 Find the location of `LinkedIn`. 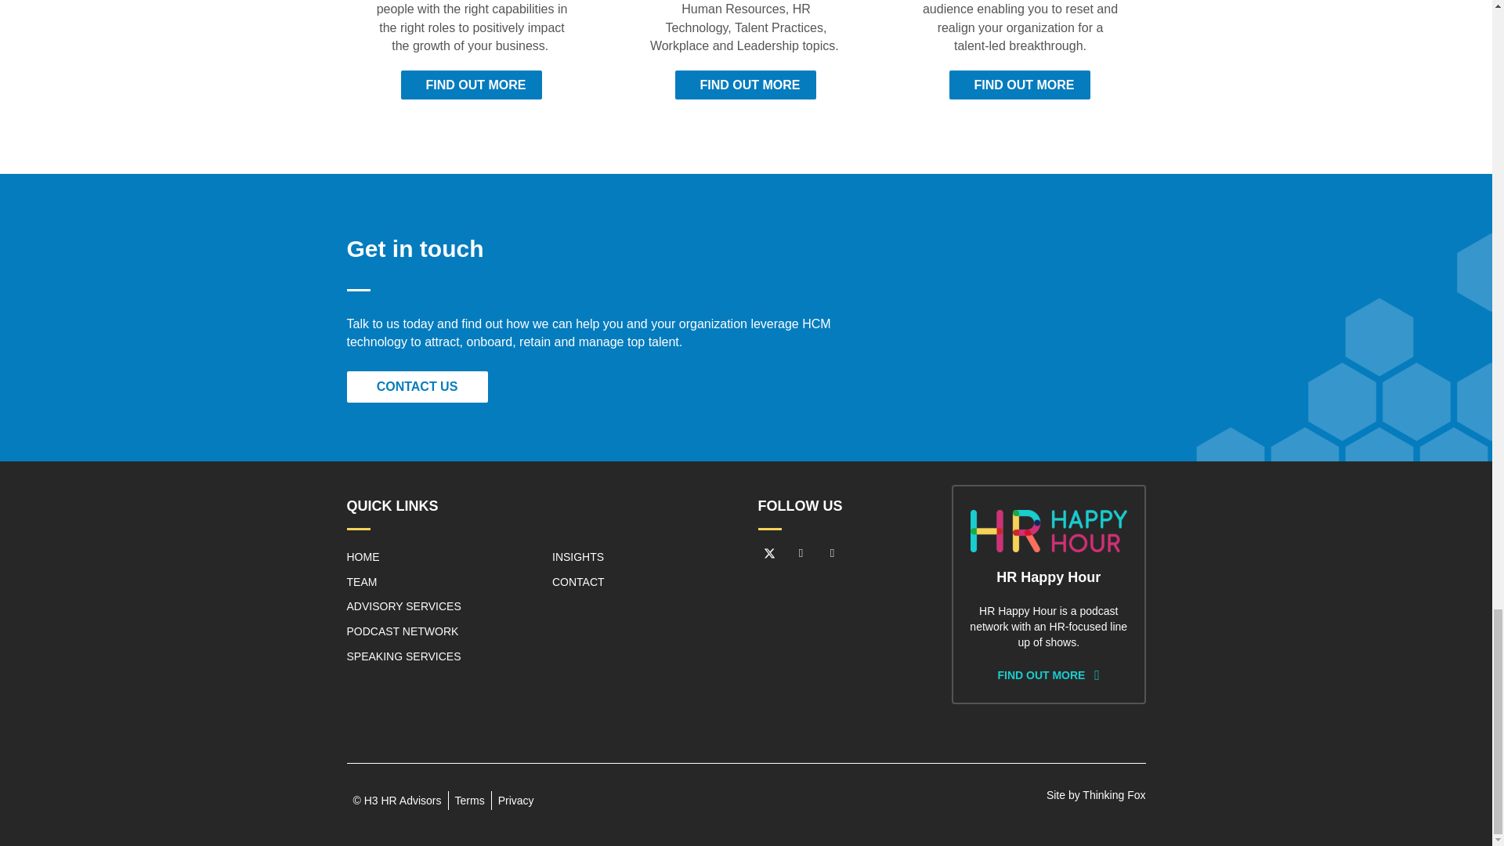

LinkedIn is located at coordinates (801, 554).